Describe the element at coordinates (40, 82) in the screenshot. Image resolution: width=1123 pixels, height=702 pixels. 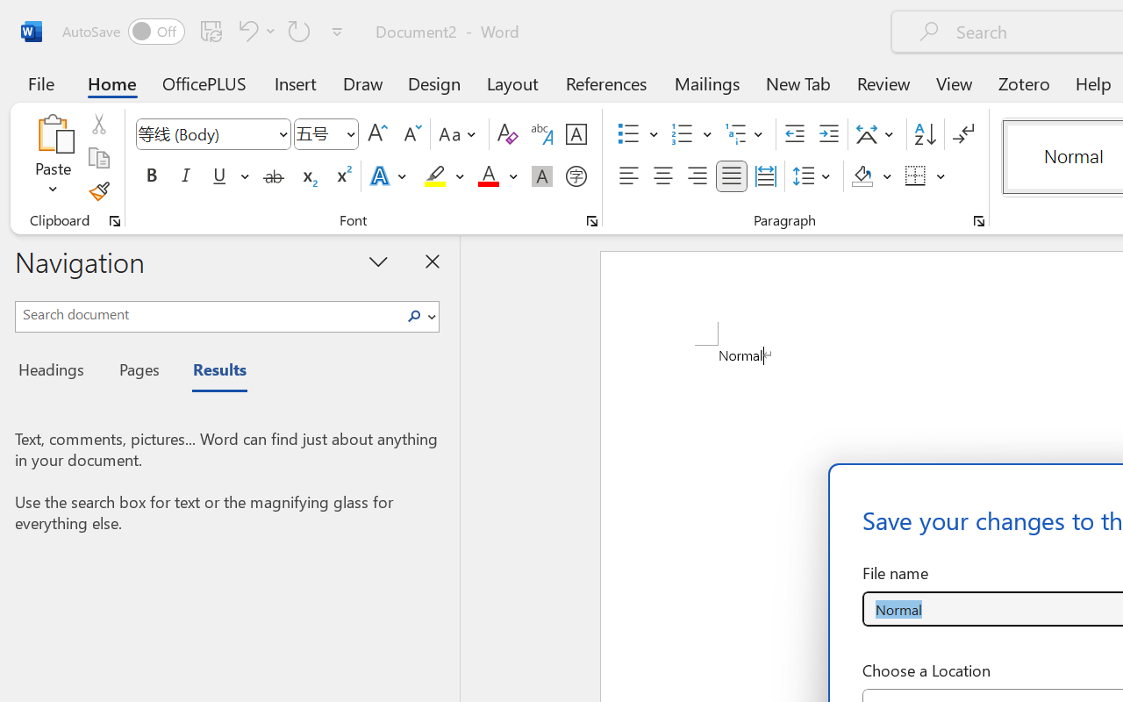
I see `File Tab` at that location.